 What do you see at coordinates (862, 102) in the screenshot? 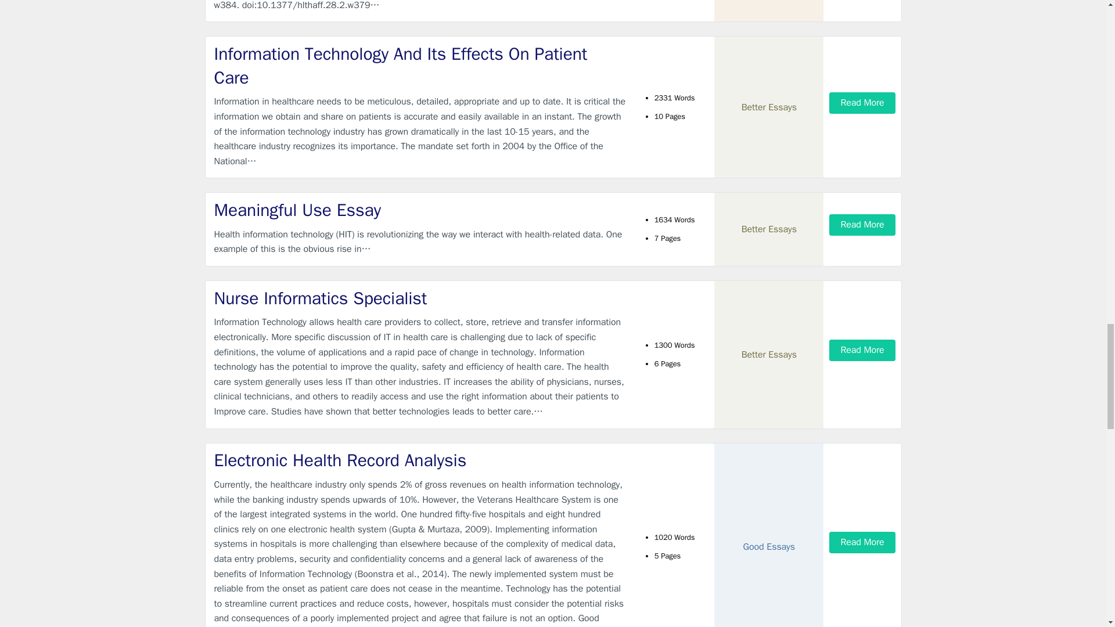
I see `Read More` at bounding box center [862, 102].